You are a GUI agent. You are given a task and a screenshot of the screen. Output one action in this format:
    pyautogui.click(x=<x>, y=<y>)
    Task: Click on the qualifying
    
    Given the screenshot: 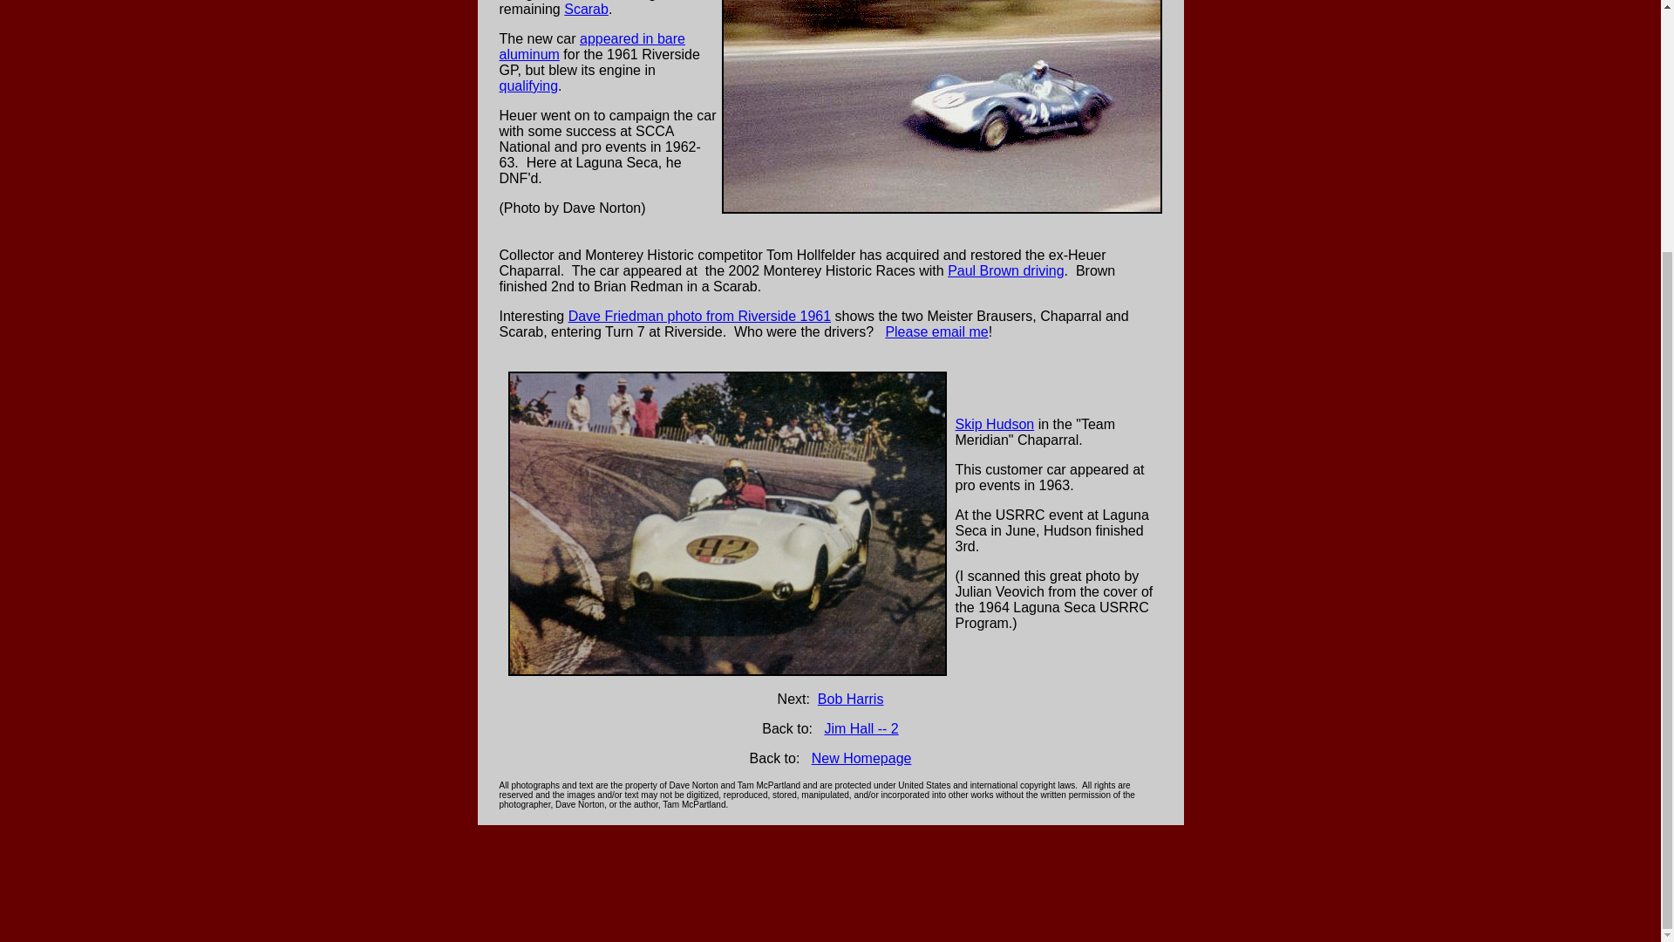 What is the action you would take?
    pyautogui.click(x=528, y=85)
    